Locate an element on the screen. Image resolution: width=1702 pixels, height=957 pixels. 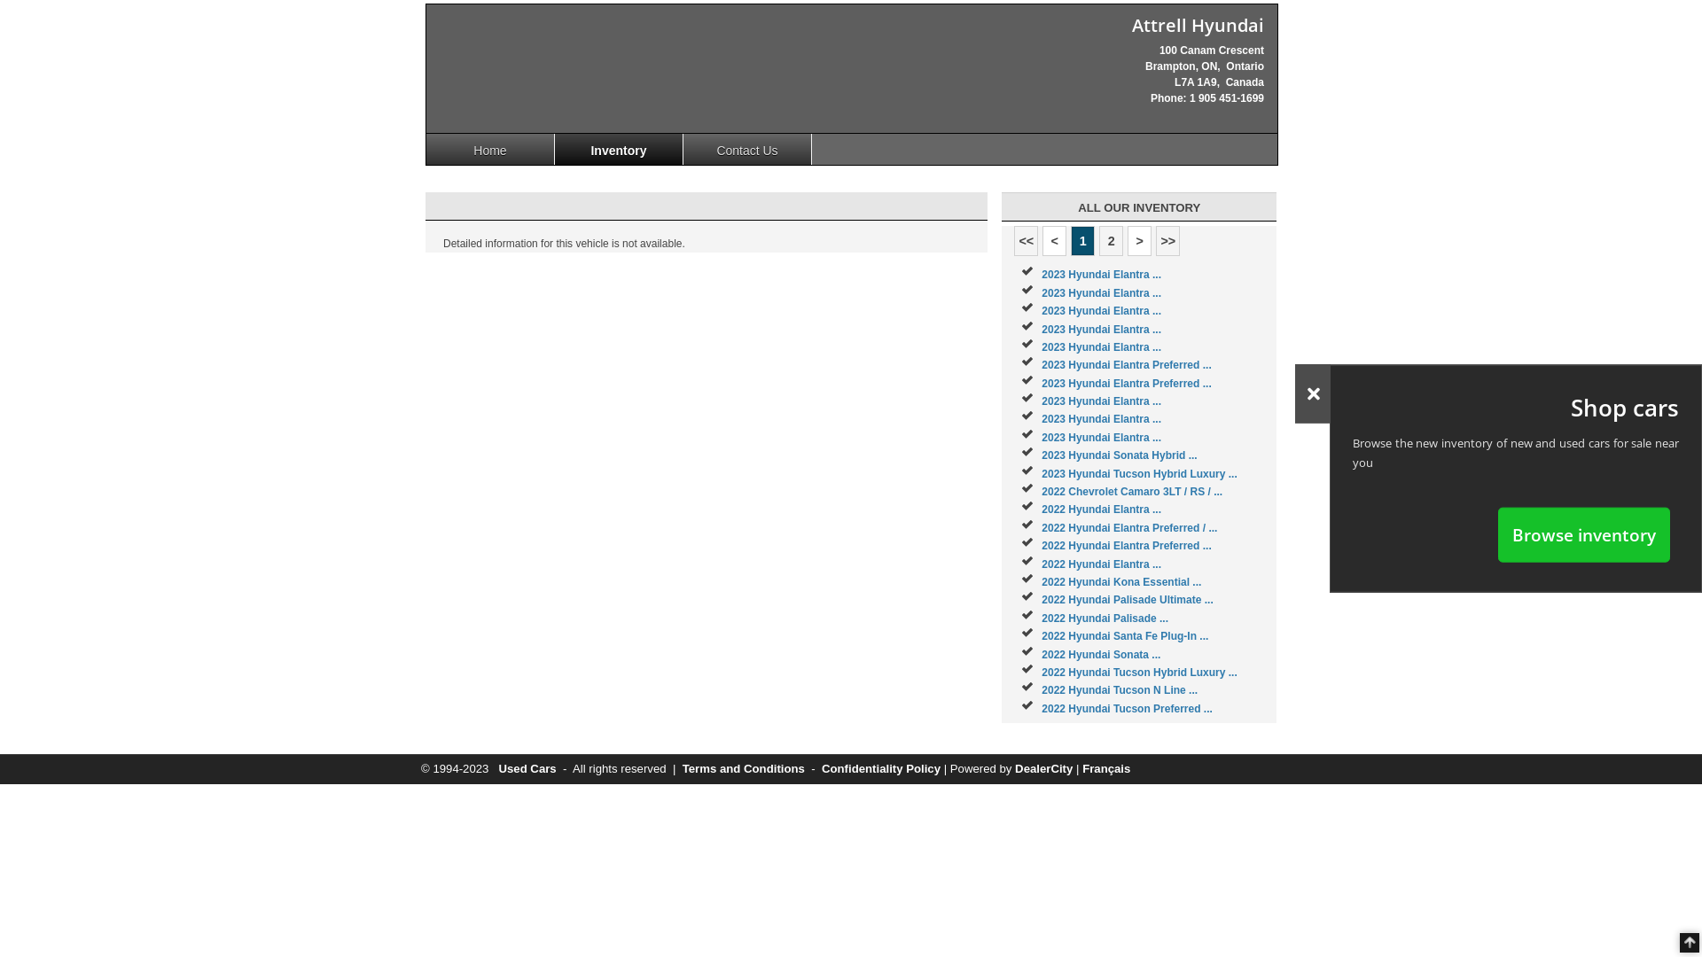
2022 Hyundai Elantra ... is located at coordinates (1101, 510).